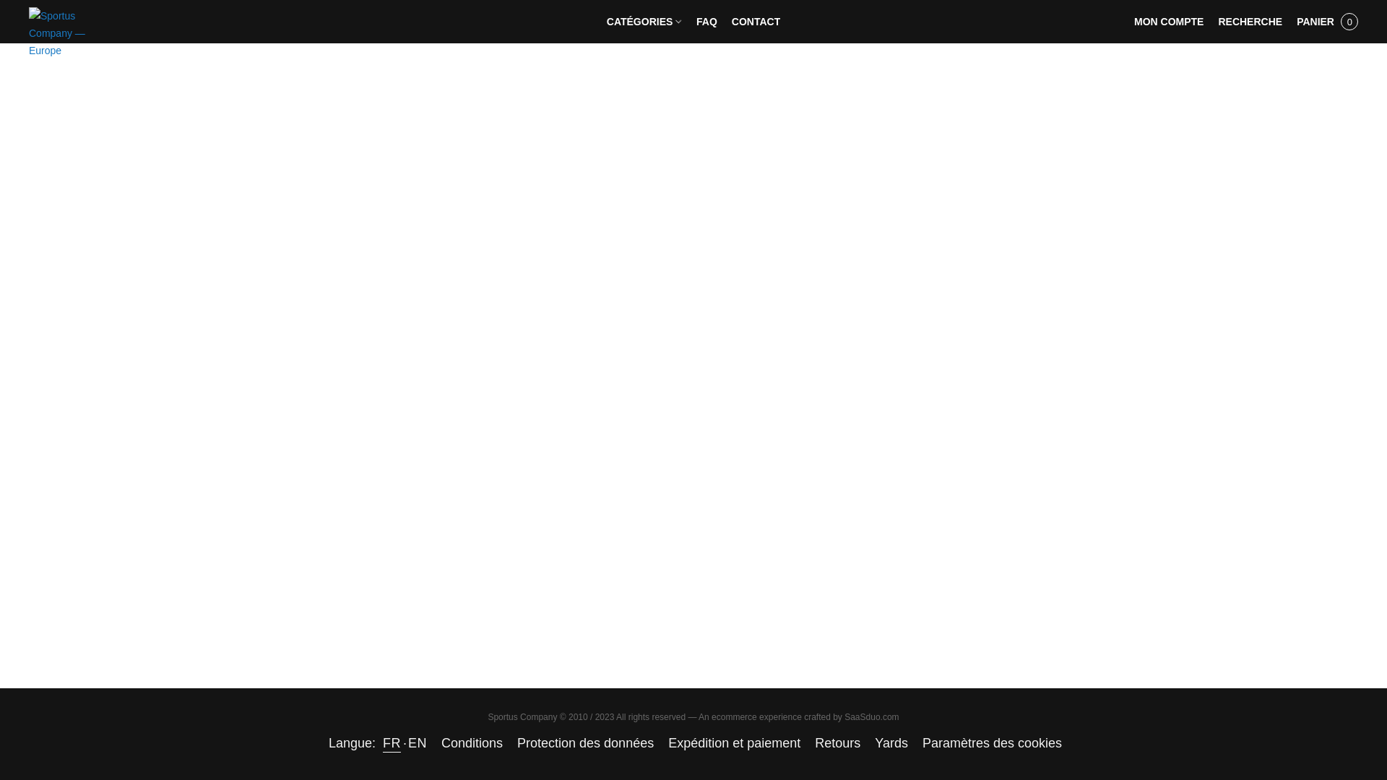  What do you see at coordinates (1327, 21) in the screenshot?
I see `Aller au panier` at bounding box center [1327, 21].